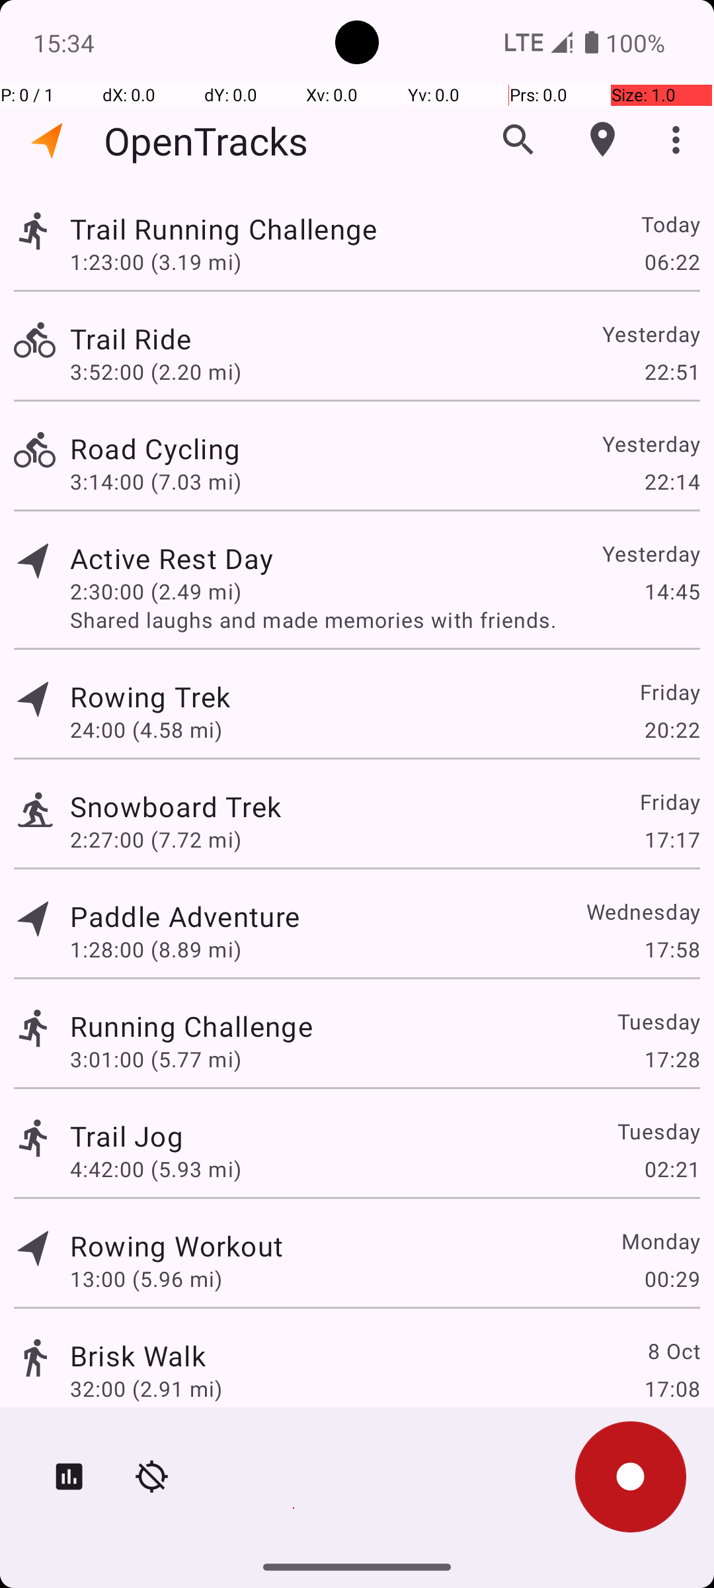  Describe the element at coordinates (672, 1059) in the screenshot. I see `17:28` at that location.